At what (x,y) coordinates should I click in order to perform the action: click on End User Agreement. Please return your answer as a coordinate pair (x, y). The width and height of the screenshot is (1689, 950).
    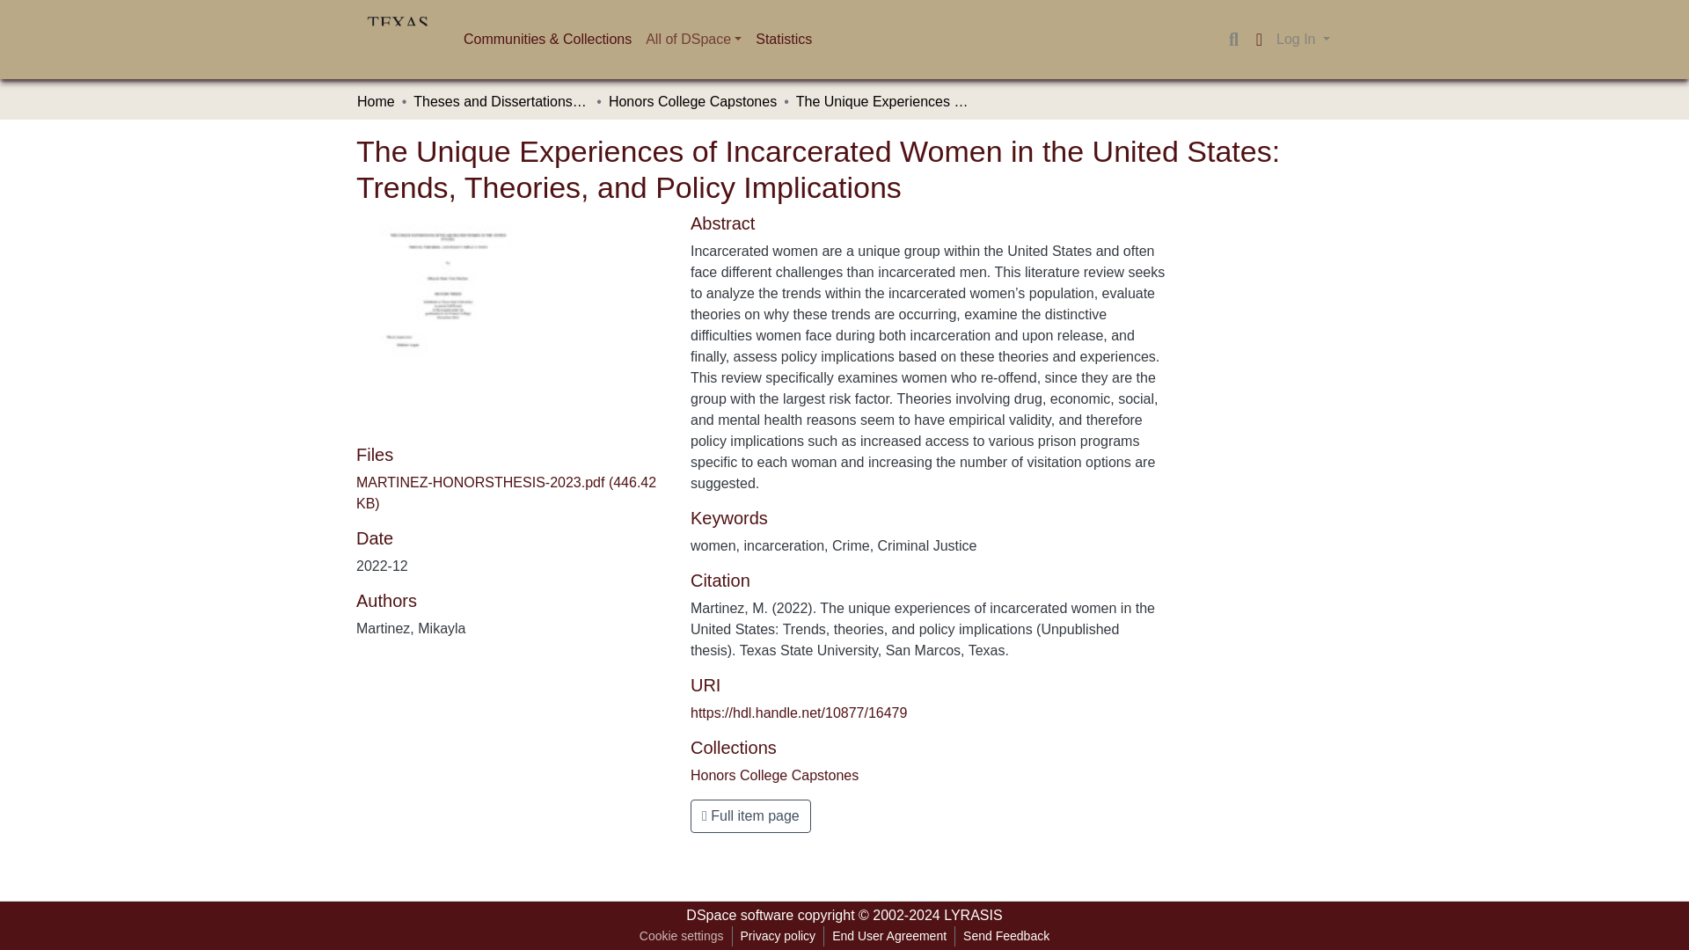
    Looking at the image, I should click on (888, 936).